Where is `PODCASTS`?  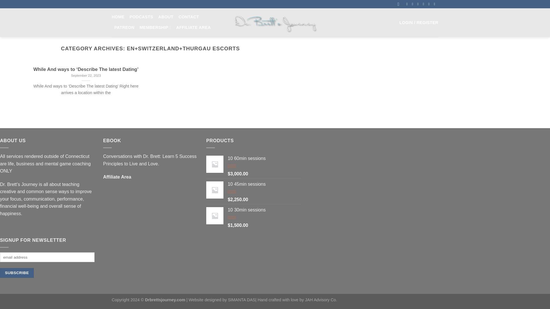
PODCASTS is located at coordinates (141, 17).